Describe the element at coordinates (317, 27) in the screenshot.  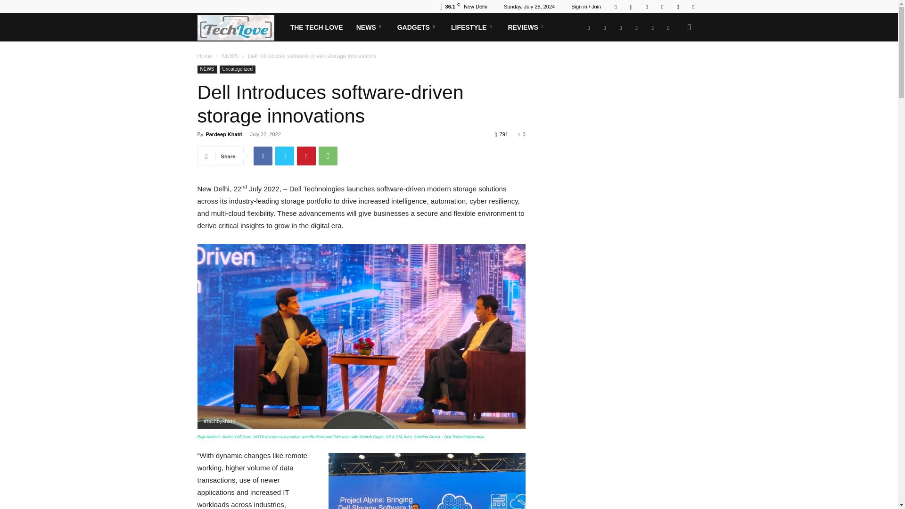
I see `THE TECH LOVE` at that location.